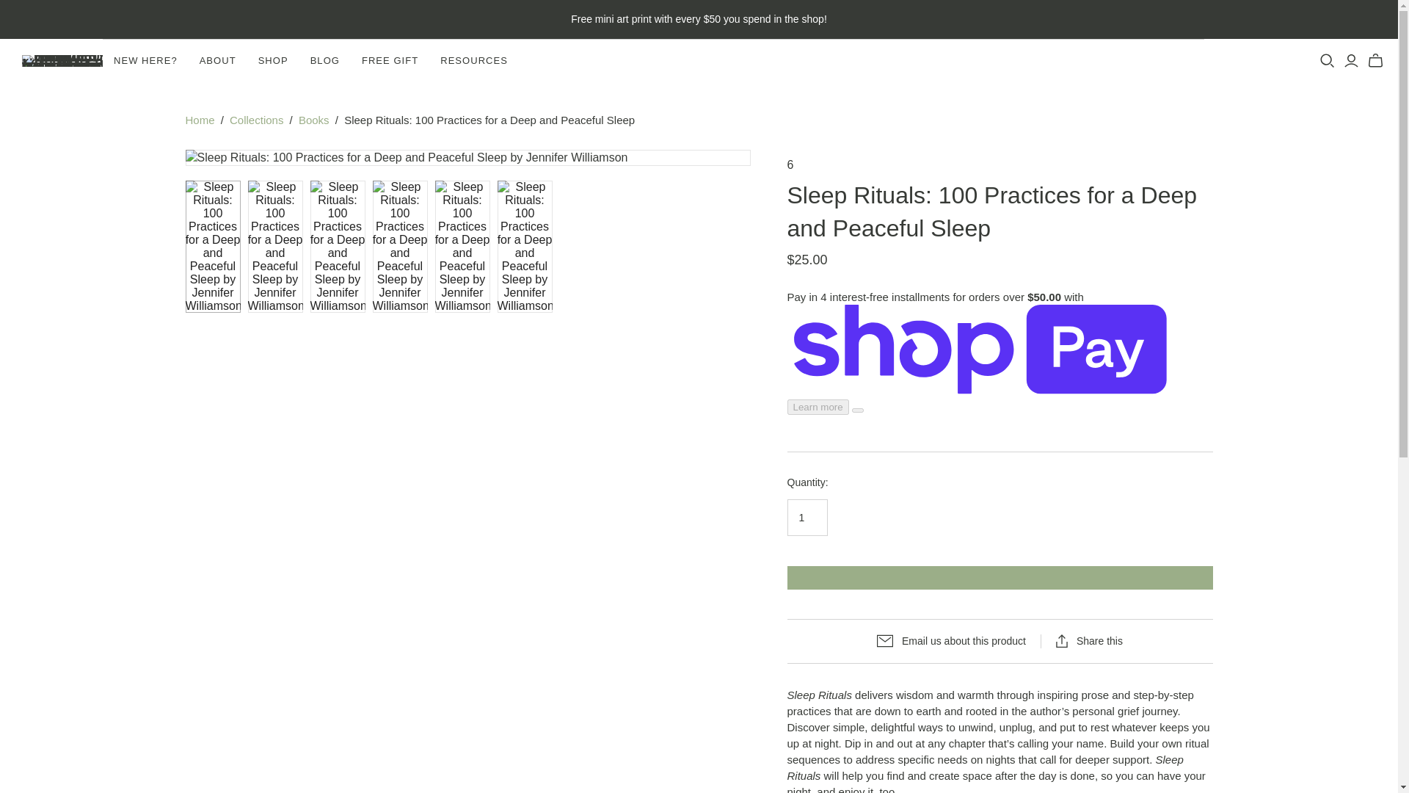 This screenshot has width=1409, height=793. I want to click on FREE GIFT, so click(390, 60).